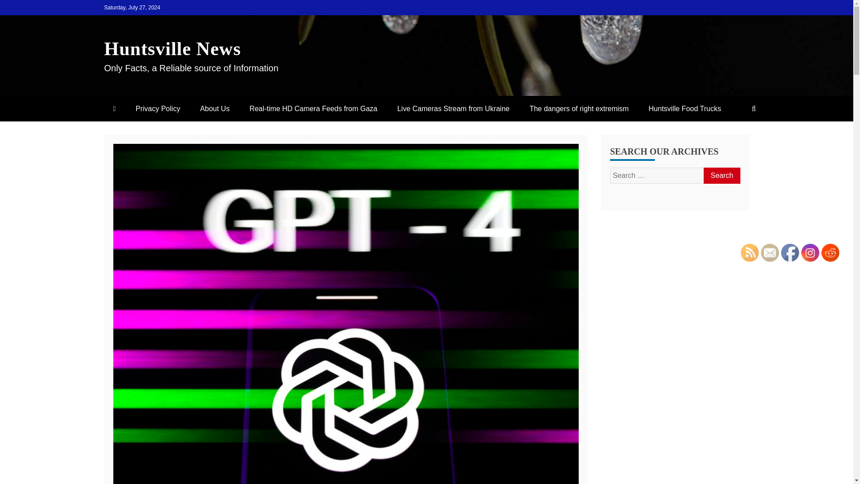 The image size is (860, 484). I want to click on Privacy Policy, so click(158, 108).